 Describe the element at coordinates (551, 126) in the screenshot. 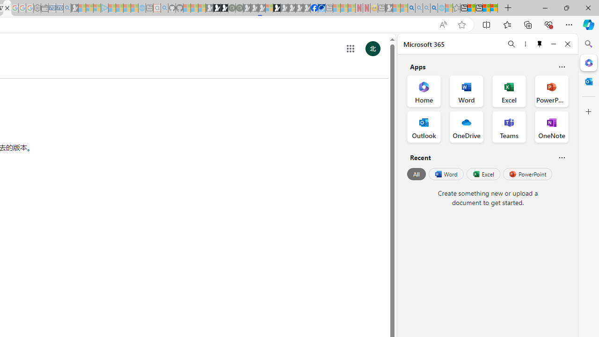

I see `OneNote Office App` at that location.